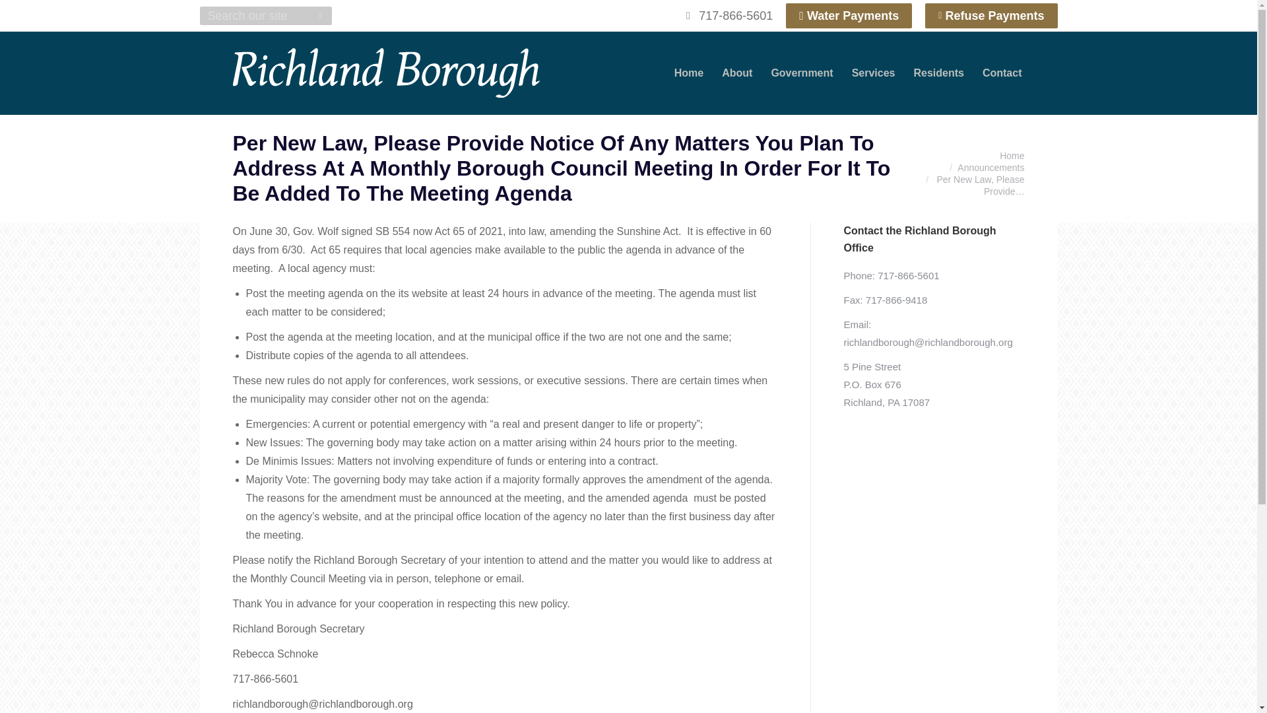 The width and height of the screenshot is (1267, 713). Describe the element at coordinates (801, 73) in the screenshot. I see `Government` at that location.